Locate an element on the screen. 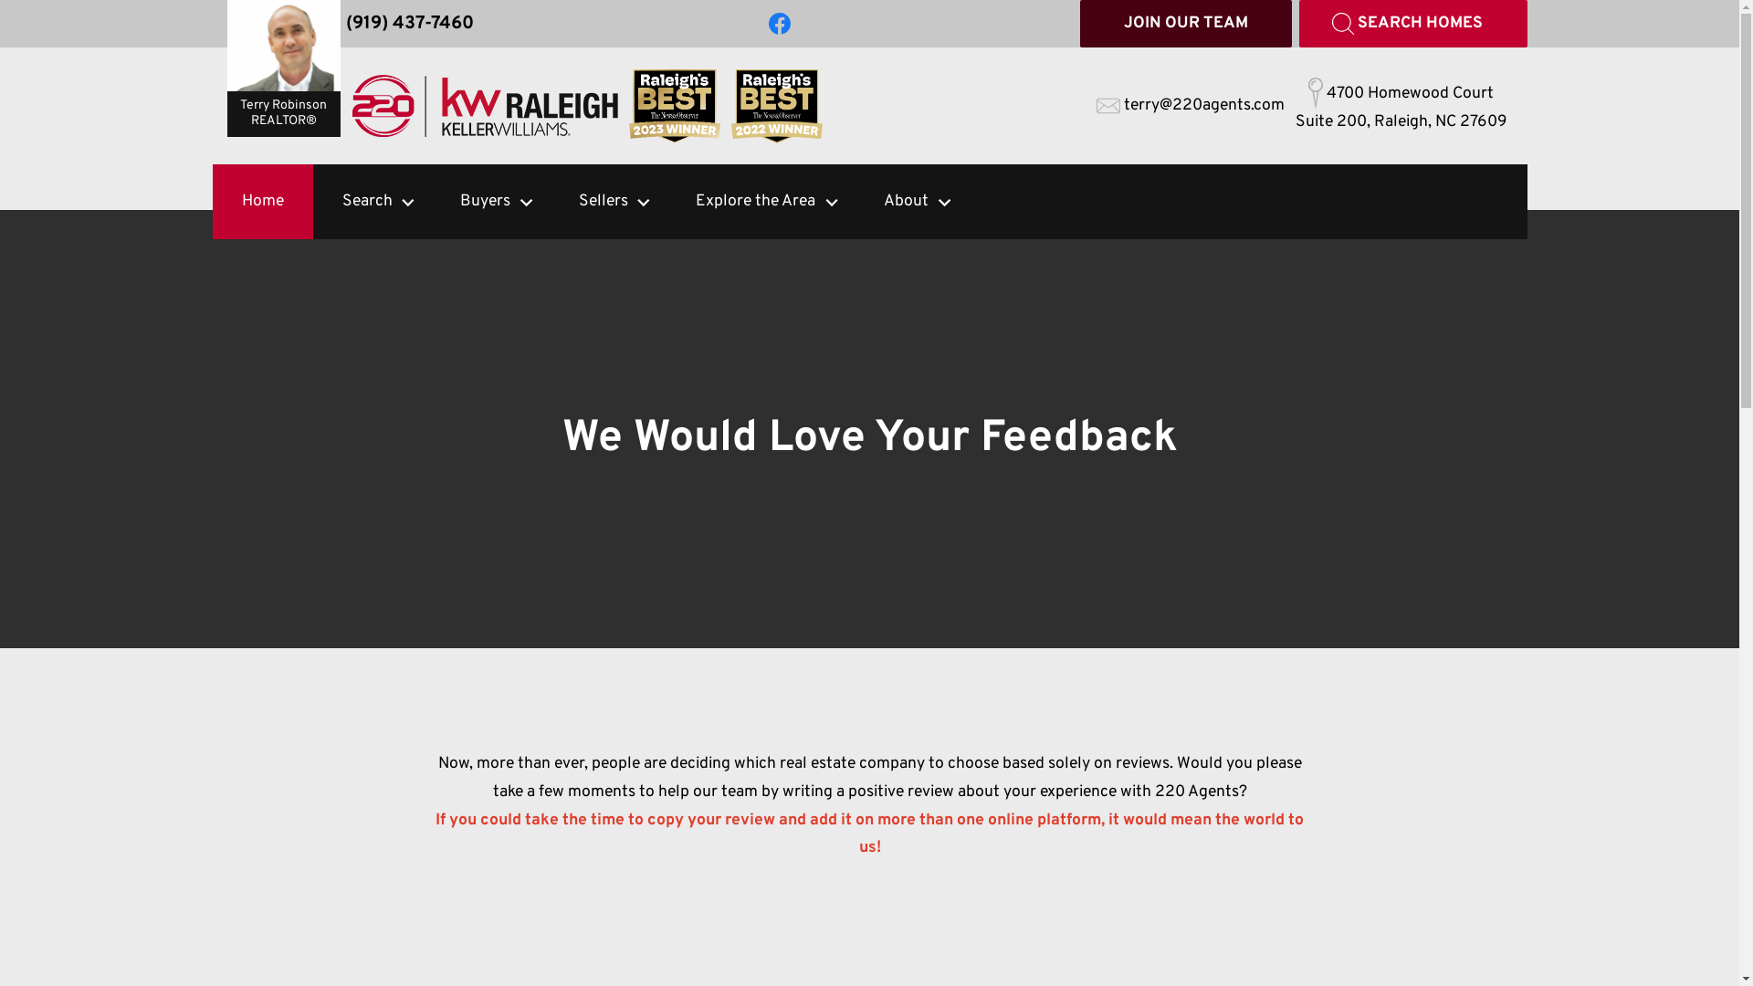  terry@220agents.com is located at coordinates (1190, 106).